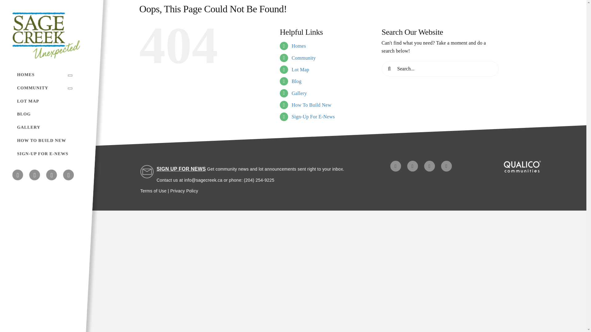 The image size is (591, 332). What do you see at coordinates (46, 128) in the screenshot?
I see `GALLERY` at bounding box center [46, 128].